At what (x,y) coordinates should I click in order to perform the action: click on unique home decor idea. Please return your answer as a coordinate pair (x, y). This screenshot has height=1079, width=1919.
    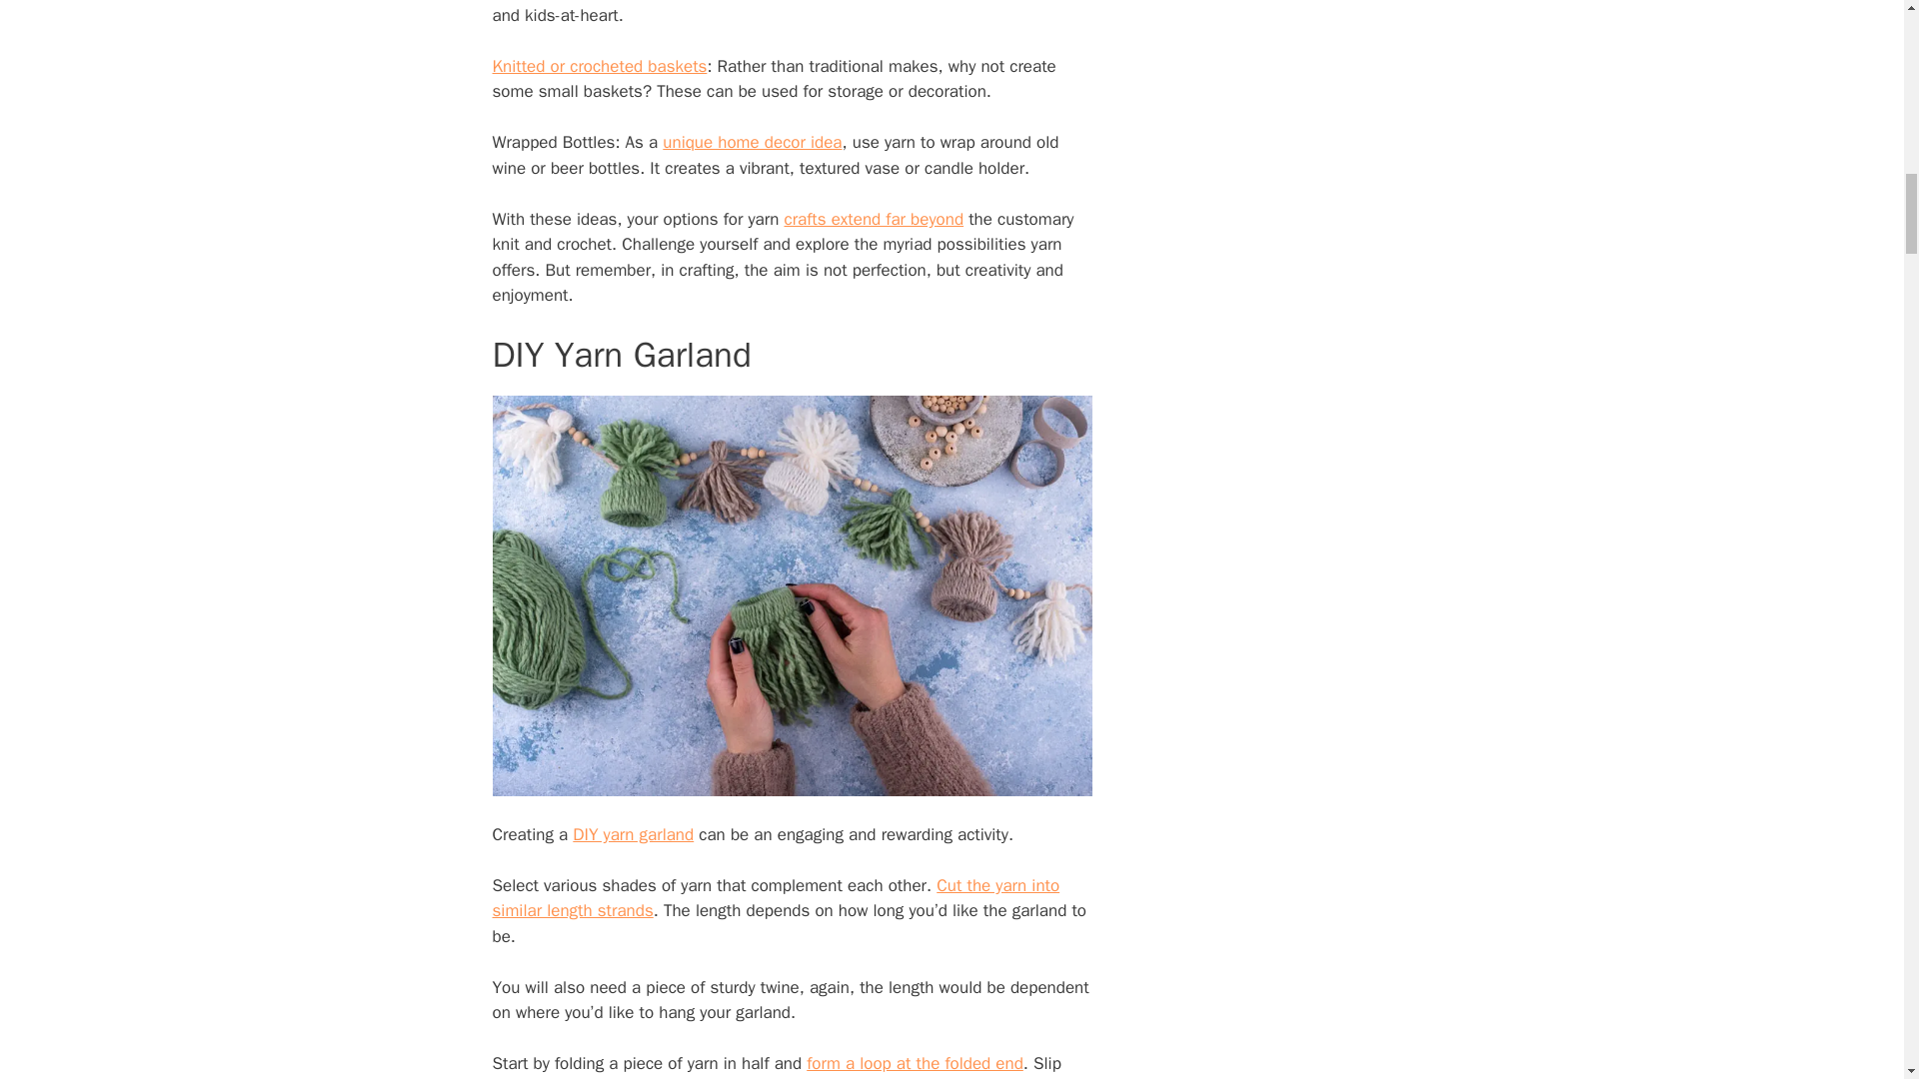
    Looking at the image, I should click on (752, 142).